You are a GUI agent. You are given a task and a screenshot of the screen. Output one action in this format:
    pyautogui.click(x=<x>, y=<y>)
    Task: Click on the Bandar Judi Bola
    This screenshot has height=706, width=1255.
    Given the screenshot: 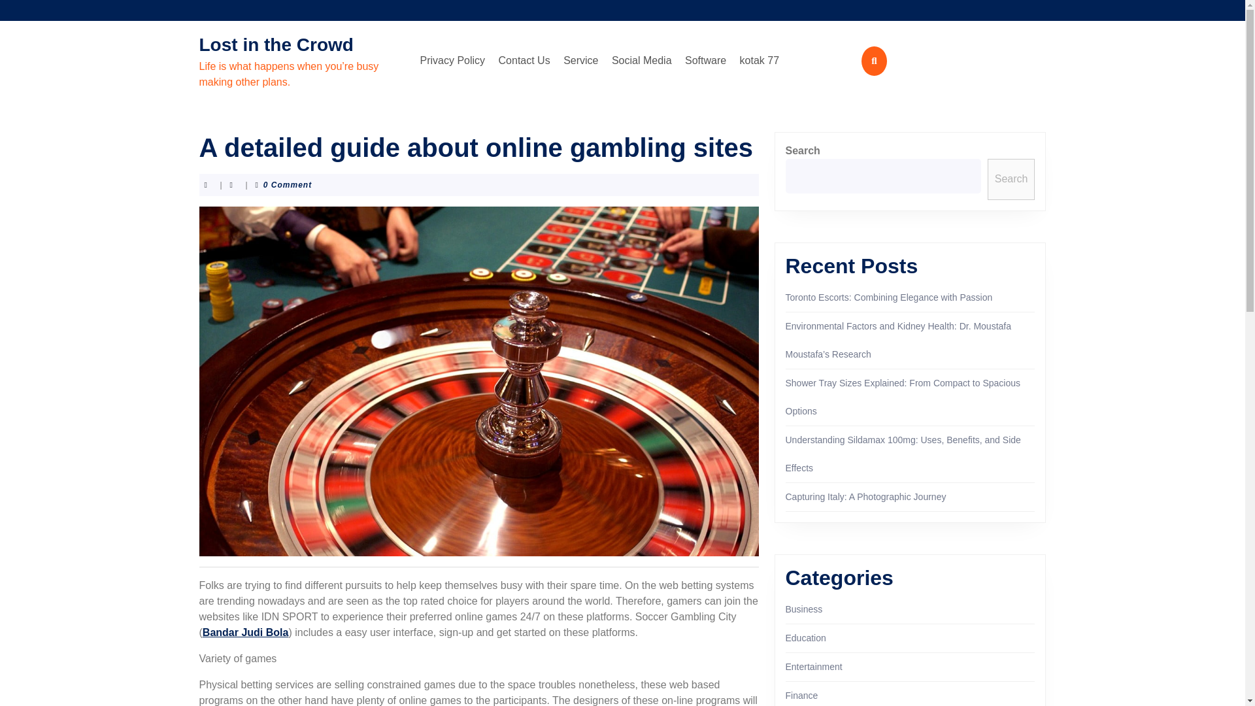 What is the action you would take?
    pyautogui.click(x=245, y=633)
    